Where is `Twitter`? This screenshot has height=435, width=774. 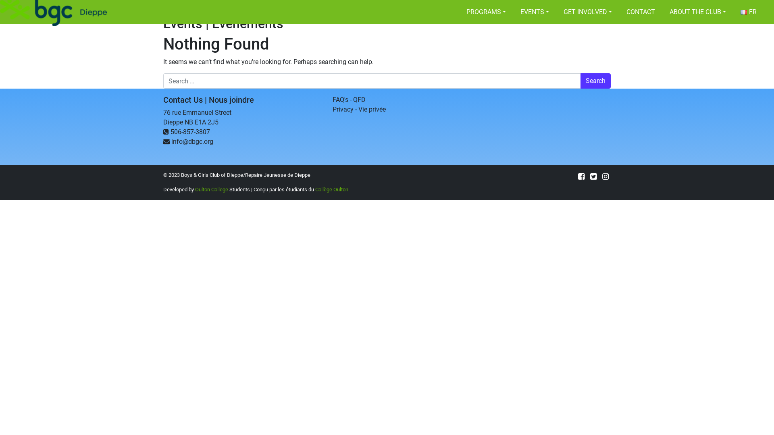
Twitter is located at coordinates (593, 176).